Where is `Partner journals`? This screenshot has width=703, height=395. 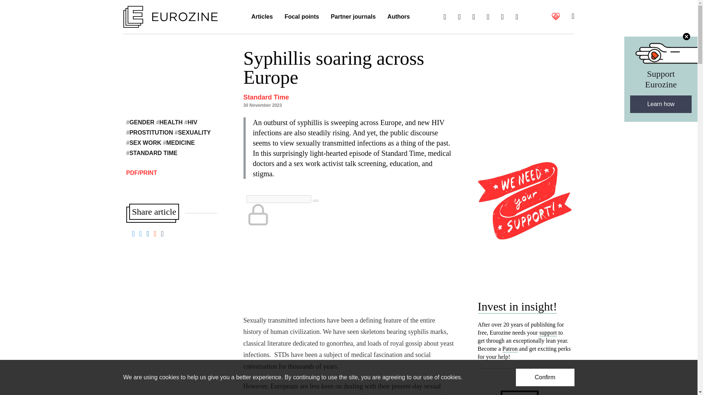 Partner journals is located at coordinates (353, 17).